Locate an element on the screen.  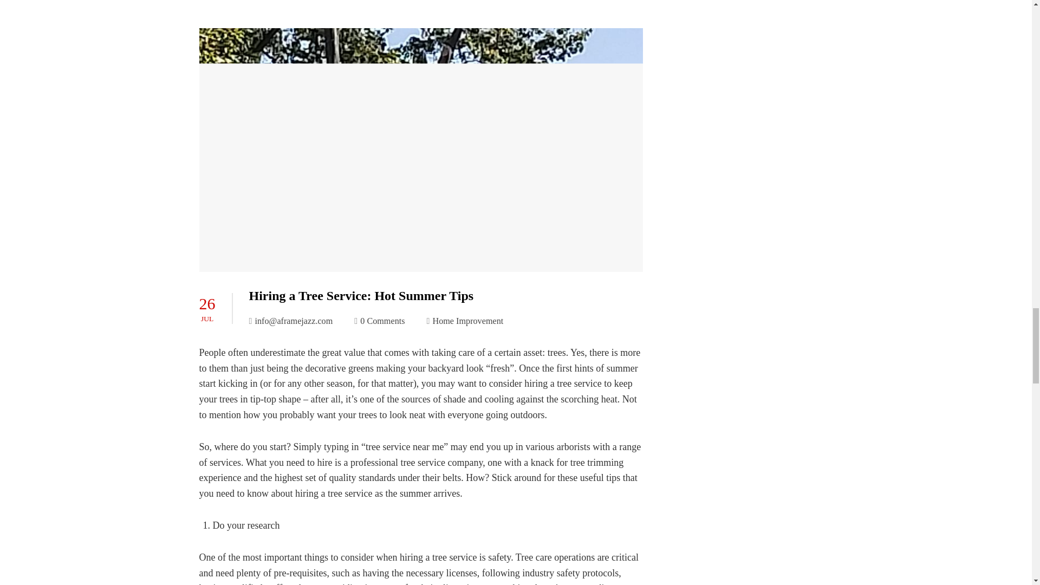
0 Comments is located at coordinates (379, 321).